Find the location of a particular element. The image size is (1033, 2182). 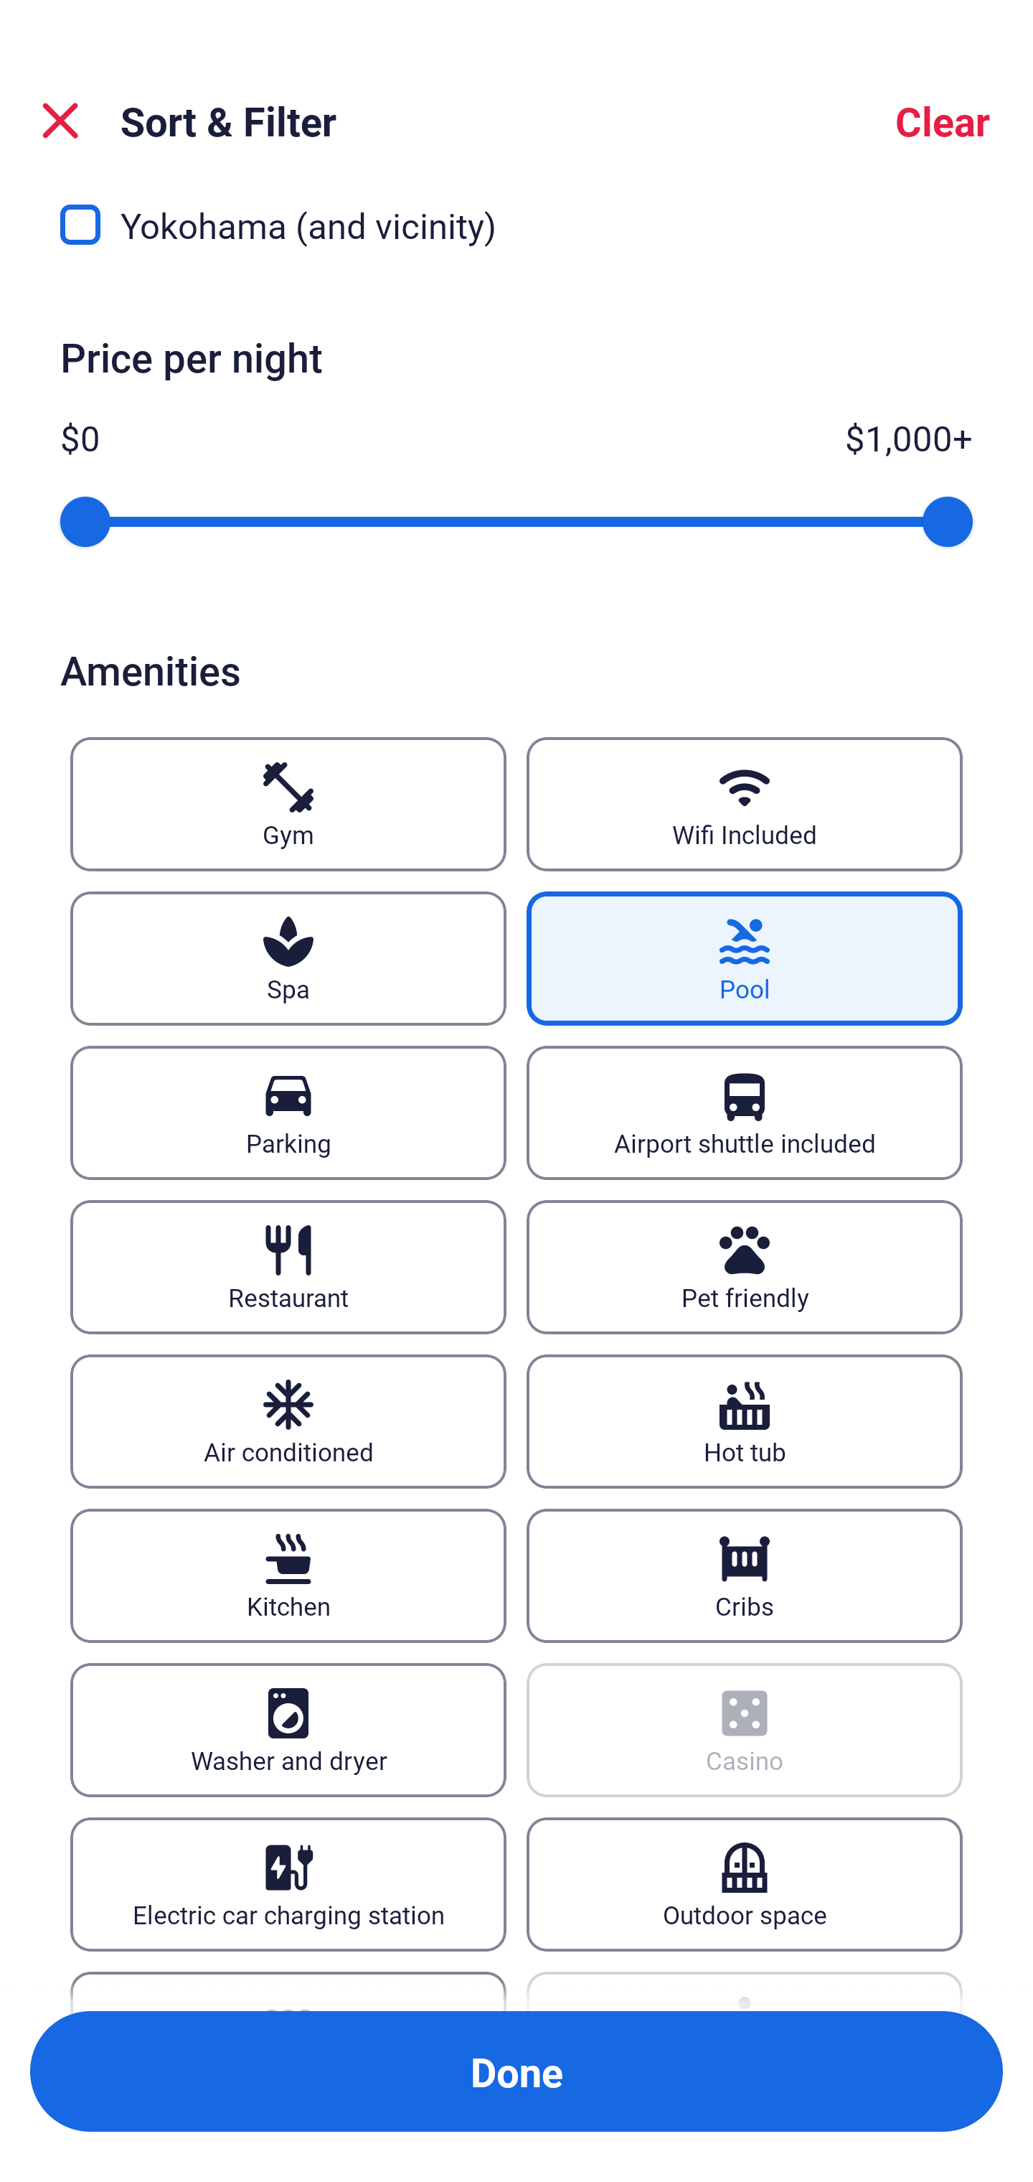

Kitchen is located at coordinates (288, 1575).